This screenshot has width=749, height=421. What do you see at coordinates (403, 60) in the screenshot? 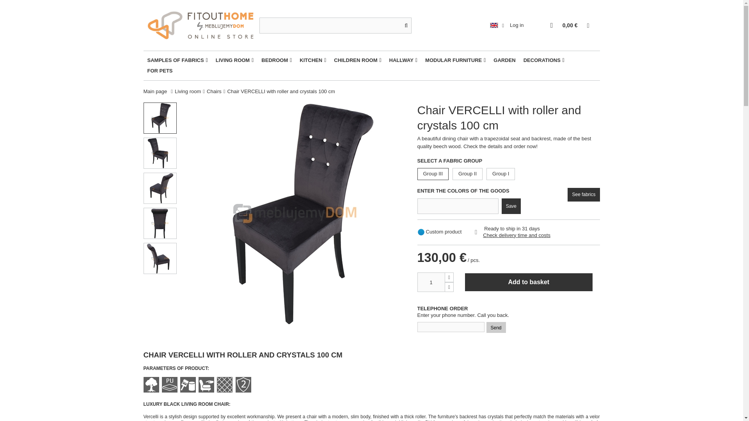
I see `Hallway` at bounding box center [403, 60].